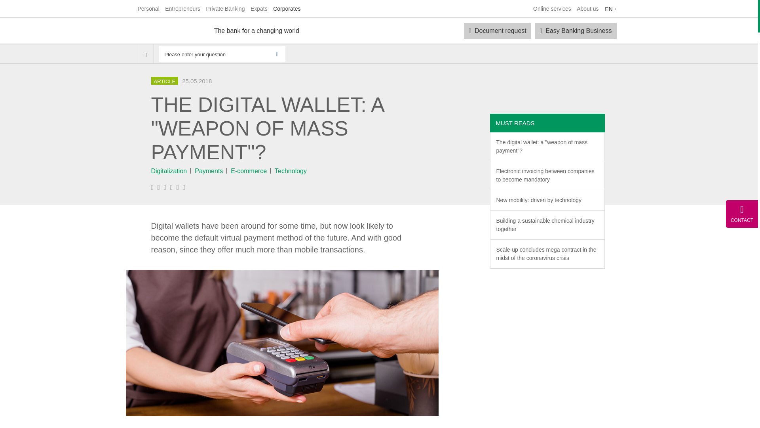 This screenshot has width=760, height=428. I want to click on E-commerce, so click(249, 171).